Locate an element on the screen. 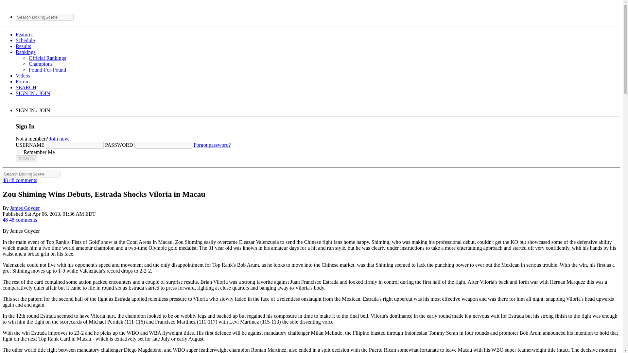 This screenshot has width=628, height=353. SIGN IN is located at coordinates (26, 159).